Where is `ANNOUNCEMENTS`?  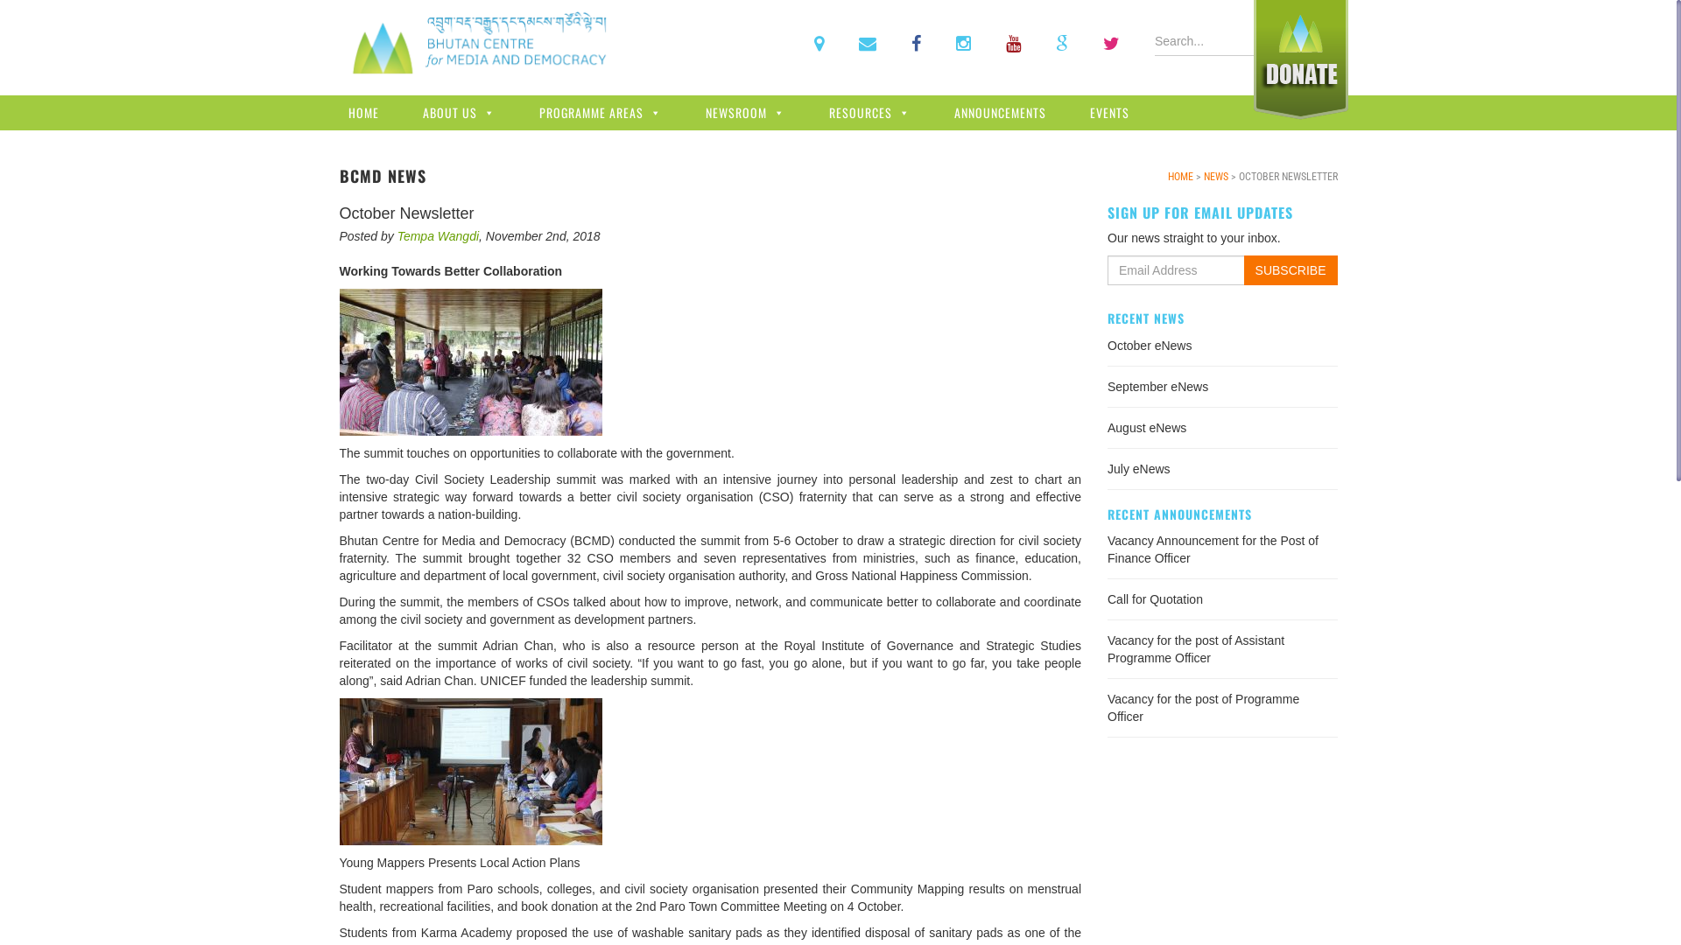
ANNOUNCEMENTS is located at coordinates (1000, 113).